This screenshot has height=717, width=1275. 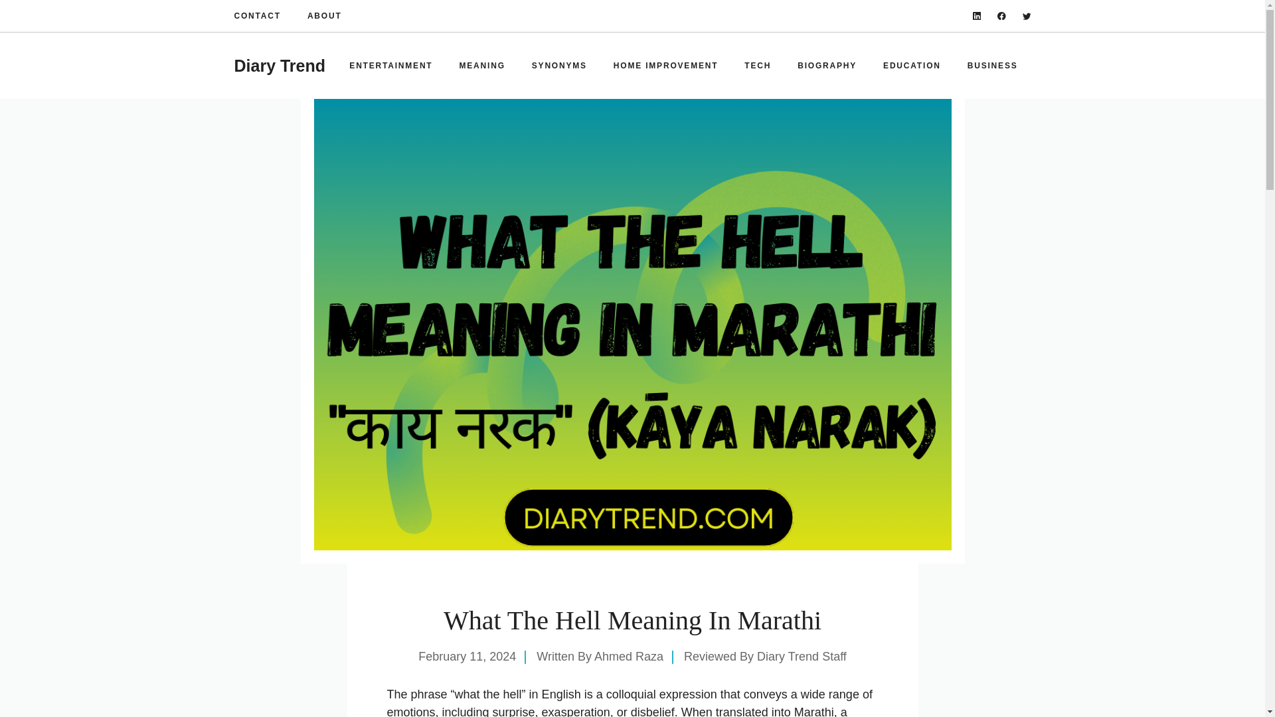 I want to click on BIOGRAPHY, so click(x=826, y=65).